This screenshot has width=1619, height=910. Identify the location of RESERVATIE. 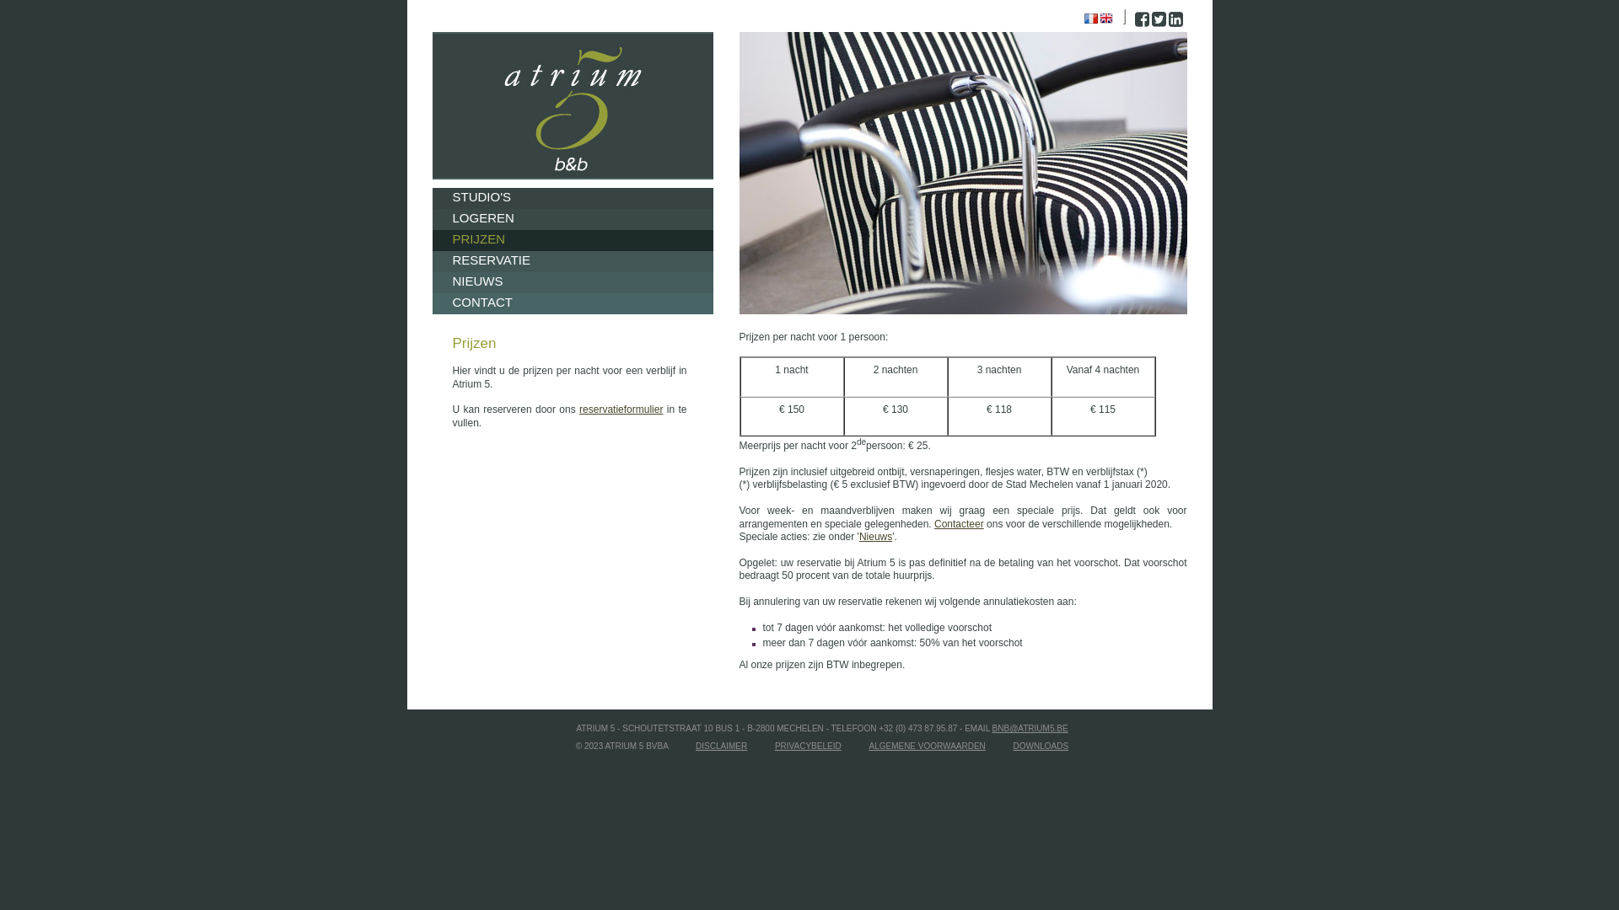
(572, 261).